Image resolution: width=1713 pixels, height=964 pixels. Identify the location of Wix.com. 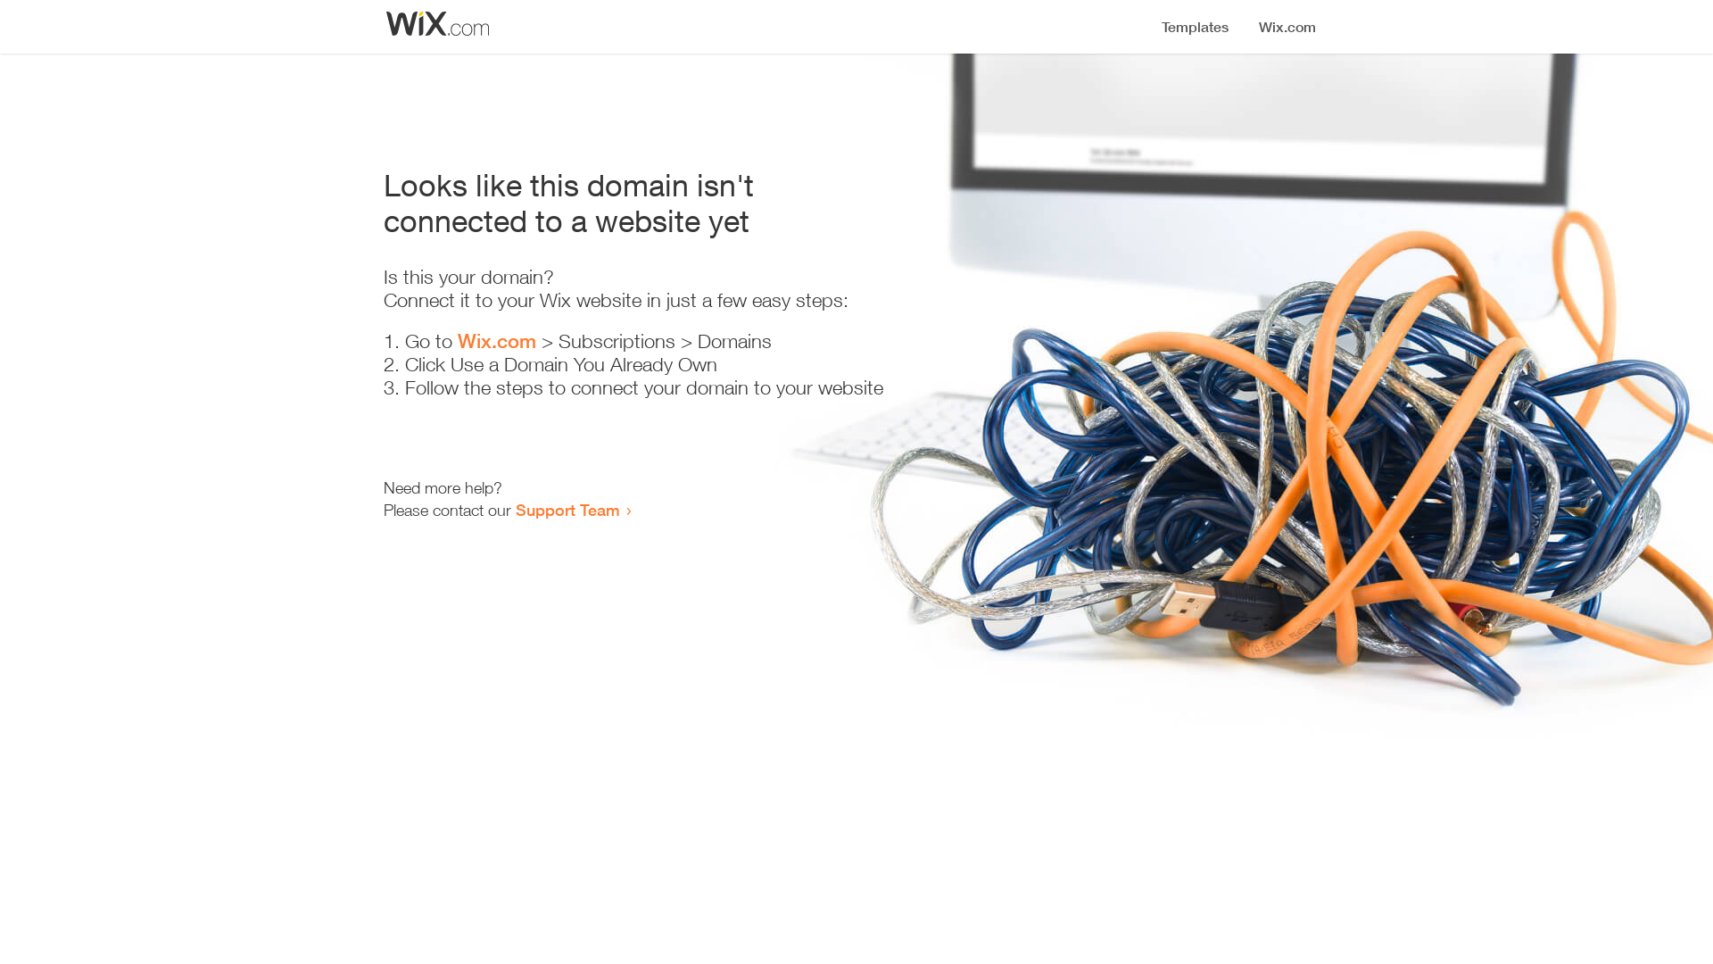
(497, 341).